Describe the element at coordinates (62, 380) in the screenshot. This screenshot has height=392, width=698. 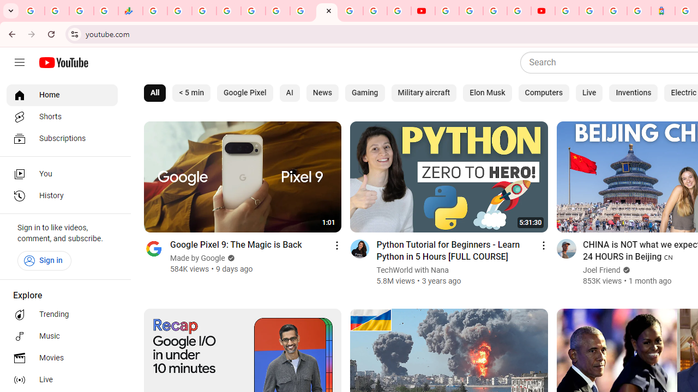
I see `Live` at that location.